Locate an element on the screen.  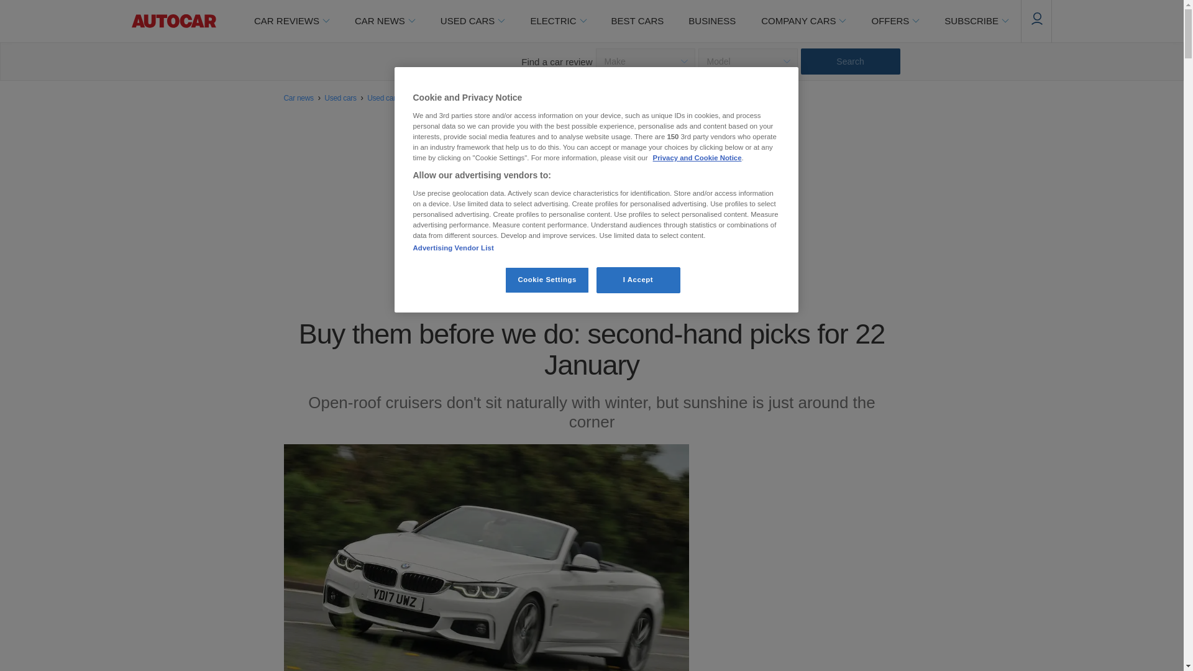
Home is located at coordinates (173, 21).